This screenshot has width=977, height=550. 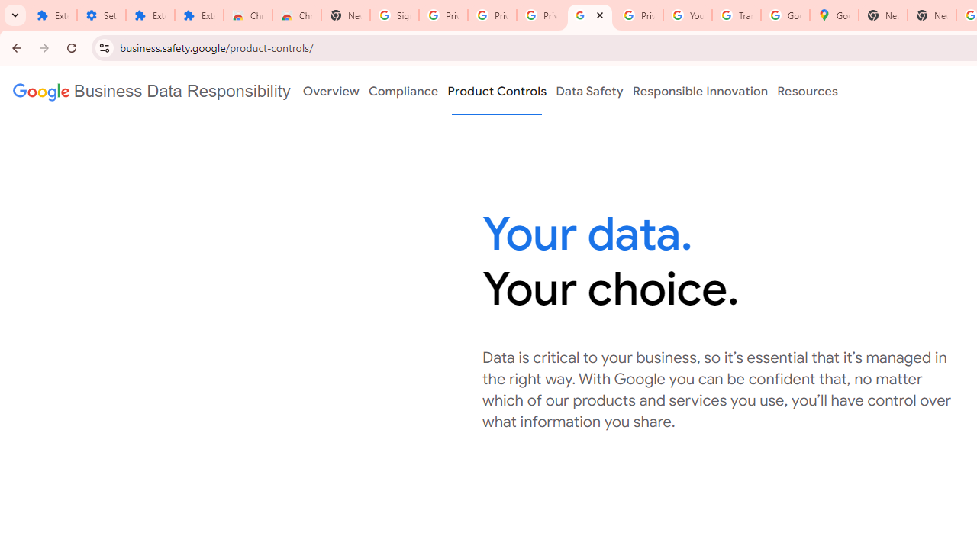 What do you see at coordinates (151, 91) in the screenshot?
I see `Google logo` at bounding box center [151, 91].